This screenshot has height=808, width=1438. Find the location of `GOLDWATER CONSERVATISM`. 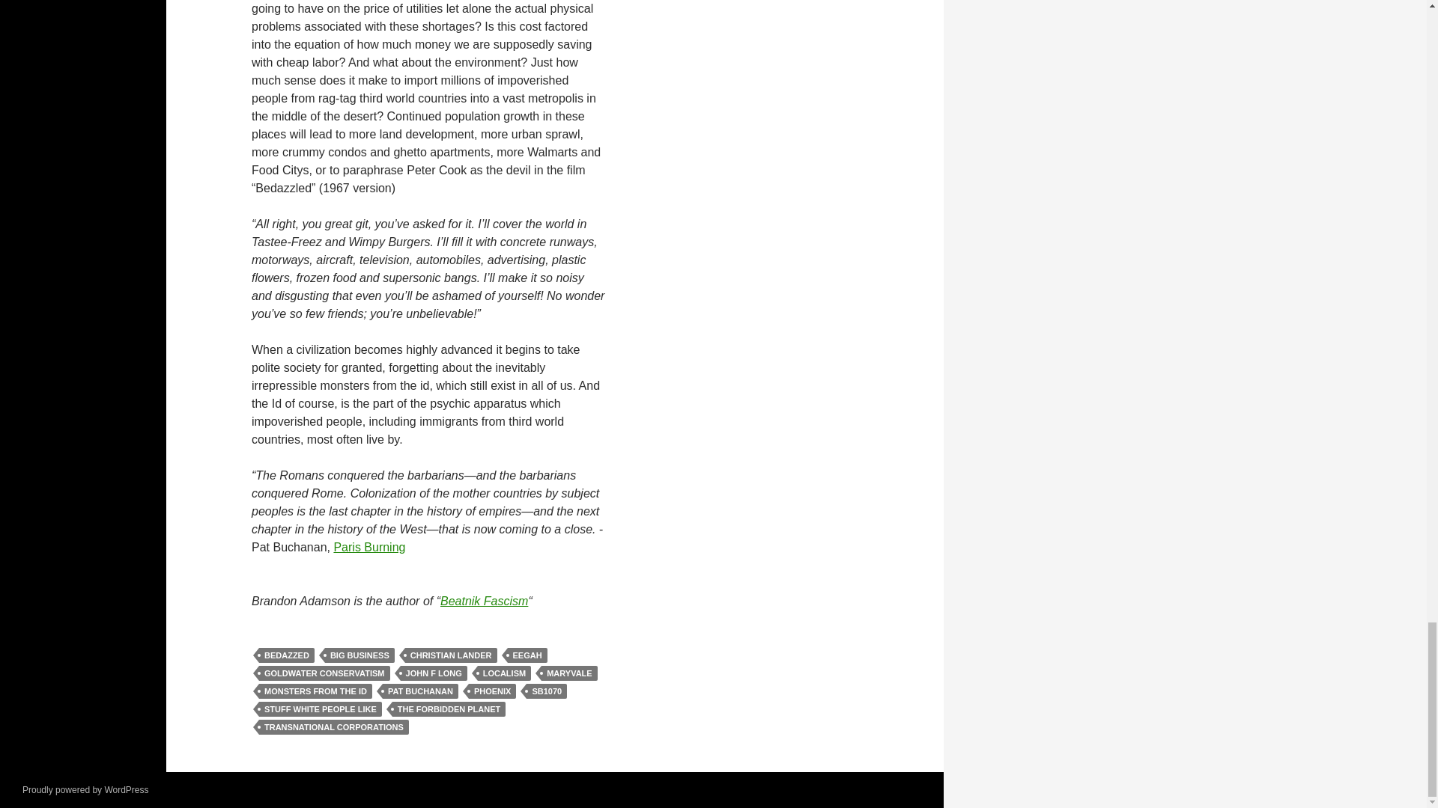

GOLDWATER CONSERVATISM is located at coordinates (324, 673).